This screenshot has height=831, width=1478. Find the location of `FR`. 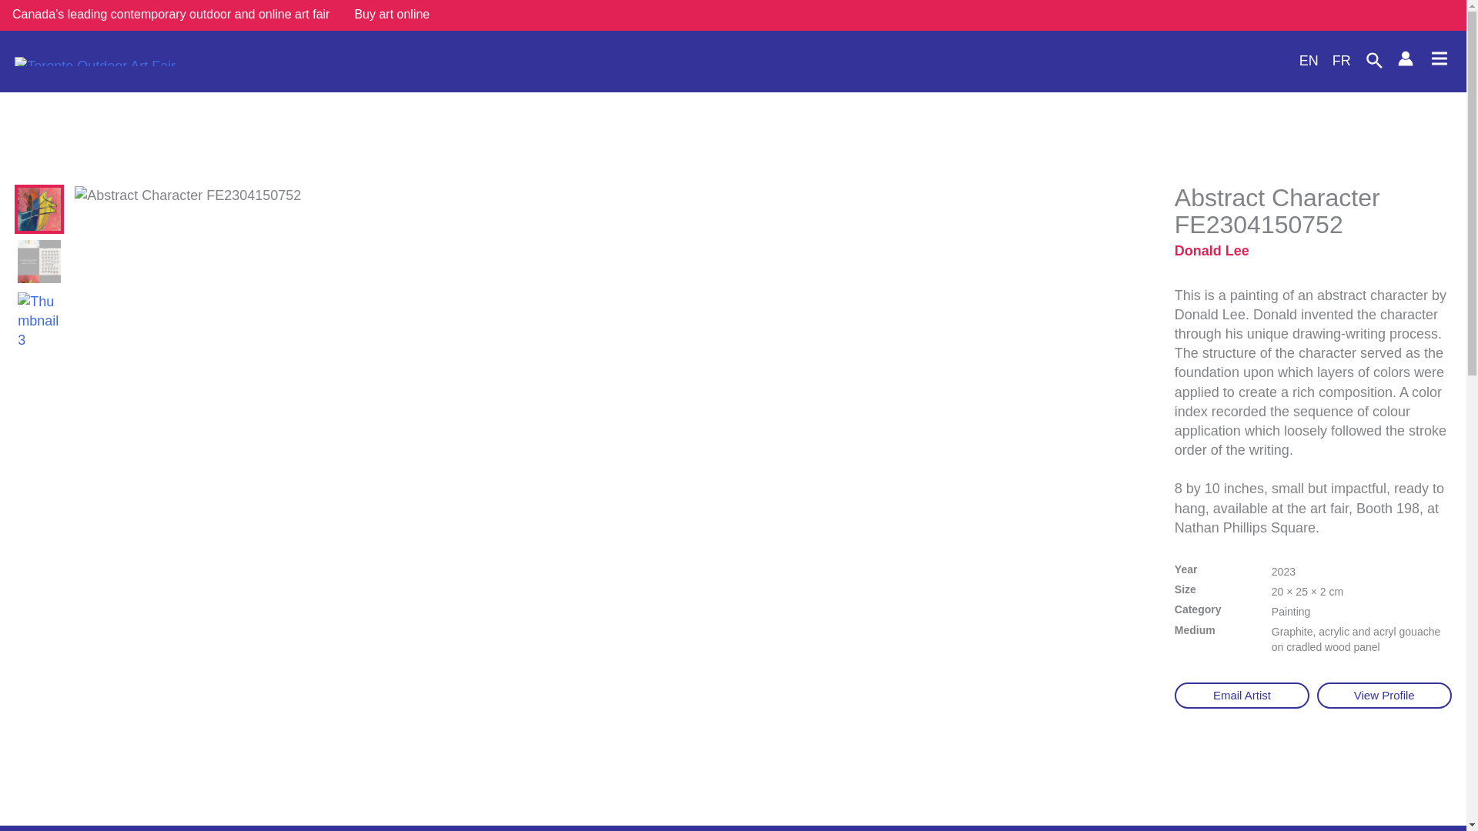

FR is located at coordinates (1334, 60).